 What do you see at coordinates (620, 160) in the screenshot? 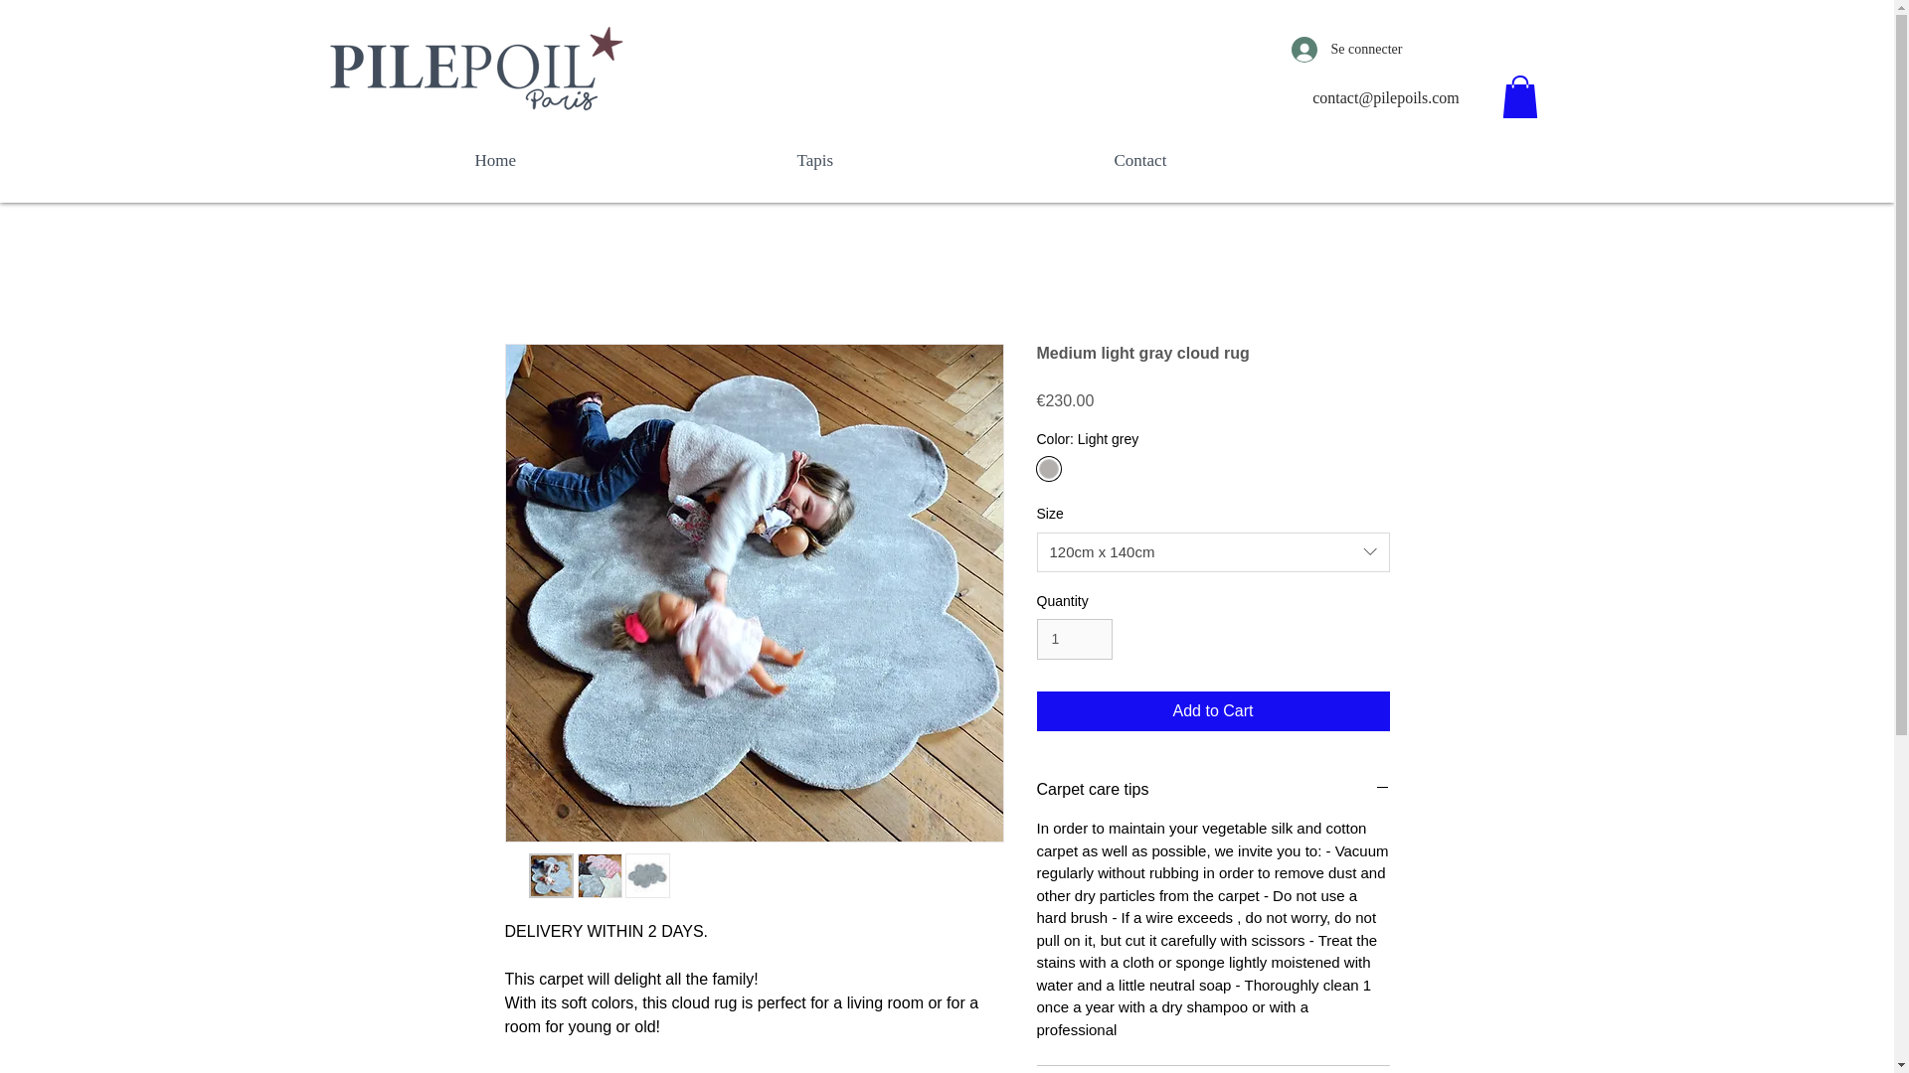
I see `Home` at bounding box center [620, 160].